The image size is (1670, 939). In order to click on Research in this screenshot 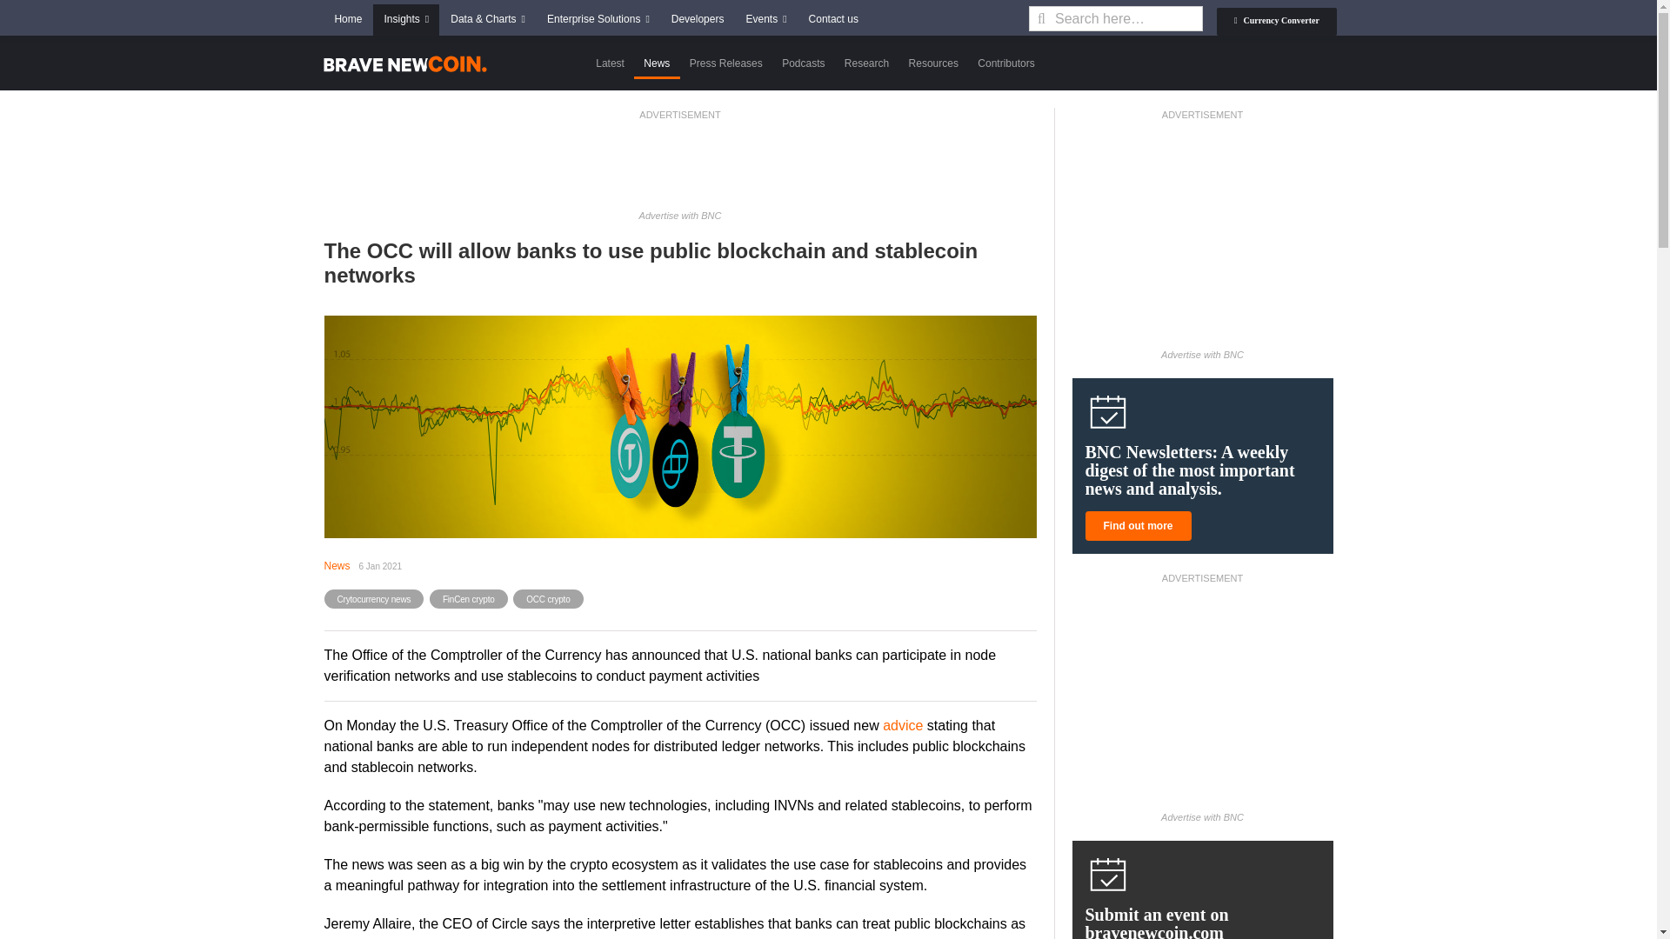, I will do `click(867, 63)`.